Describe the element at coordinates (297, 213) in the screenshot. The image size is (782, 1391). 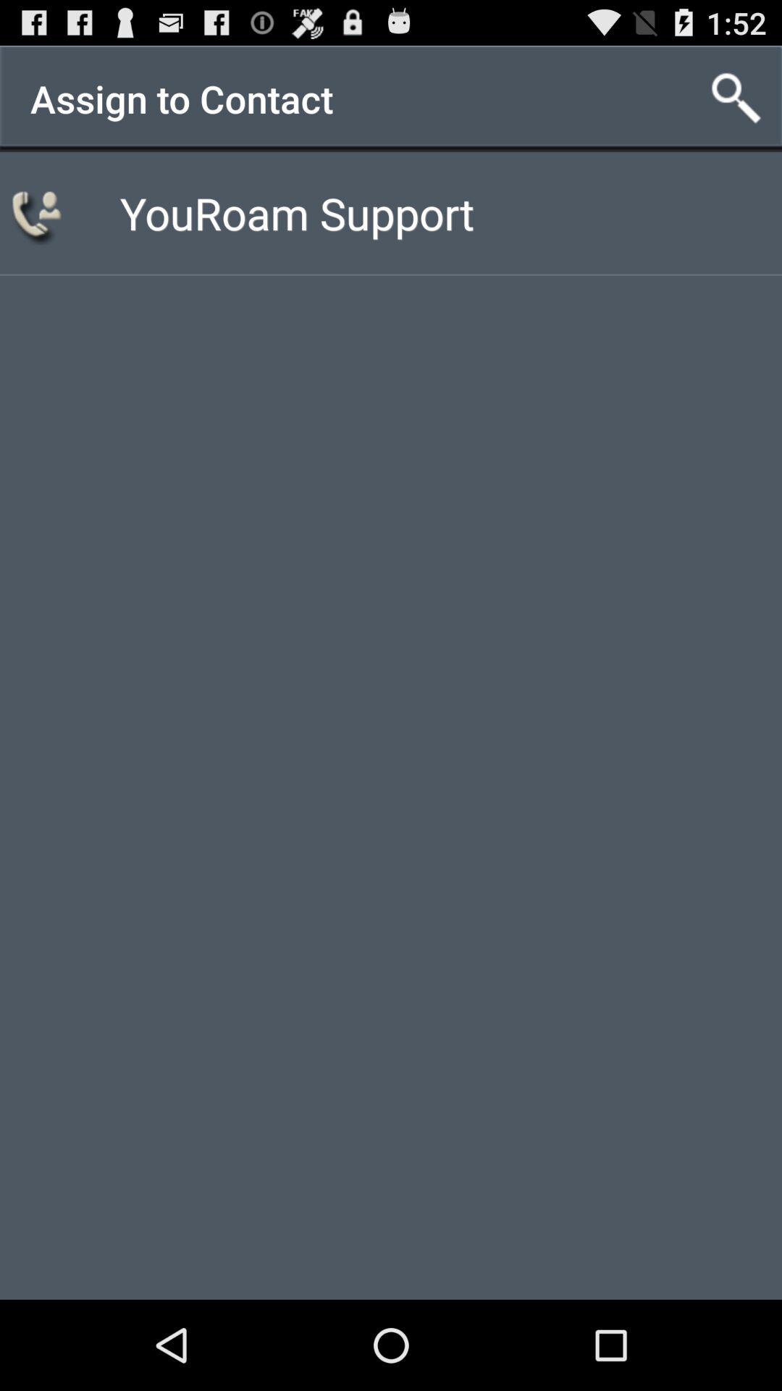
I see `turn on youroam support icon` at that location.